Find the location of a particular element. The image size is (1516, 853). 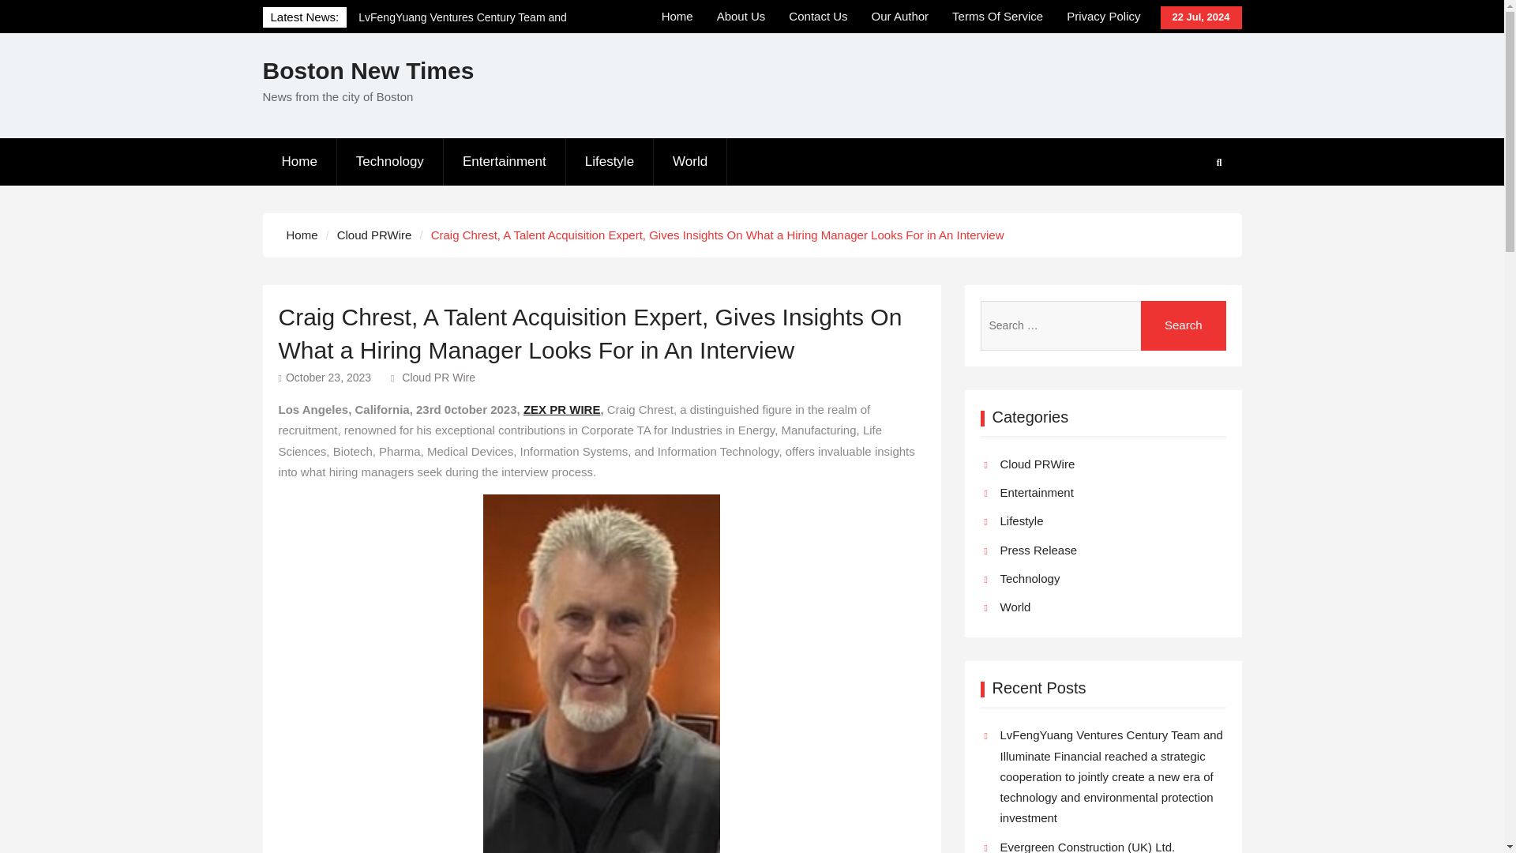

Boston New Times is located at coordinates (368, 70).